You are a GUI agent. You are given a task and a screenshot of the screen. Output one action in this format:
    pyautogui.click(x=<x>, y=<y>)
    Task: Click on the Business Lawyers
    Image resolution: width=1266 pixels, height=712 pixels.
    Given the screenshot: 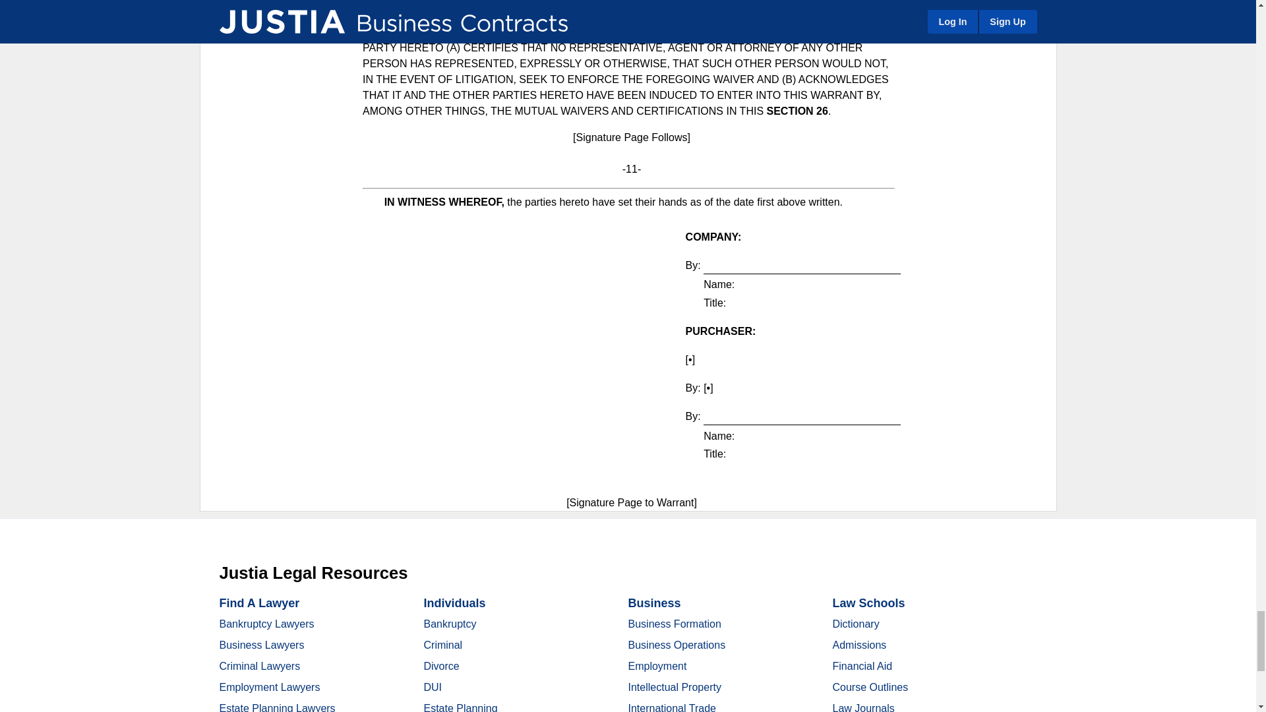 What is the action you would take?
    pyautogui.click(x=261, y=645)
    